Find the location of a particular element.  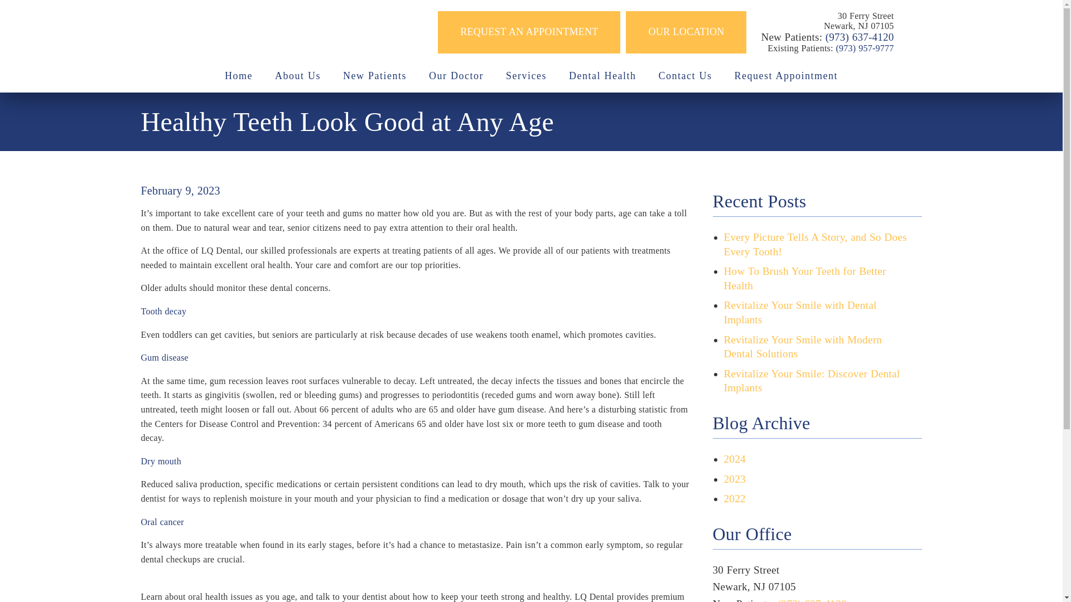

How To Brush Your Teeth for Better Health is located at coordinates (805, 278).